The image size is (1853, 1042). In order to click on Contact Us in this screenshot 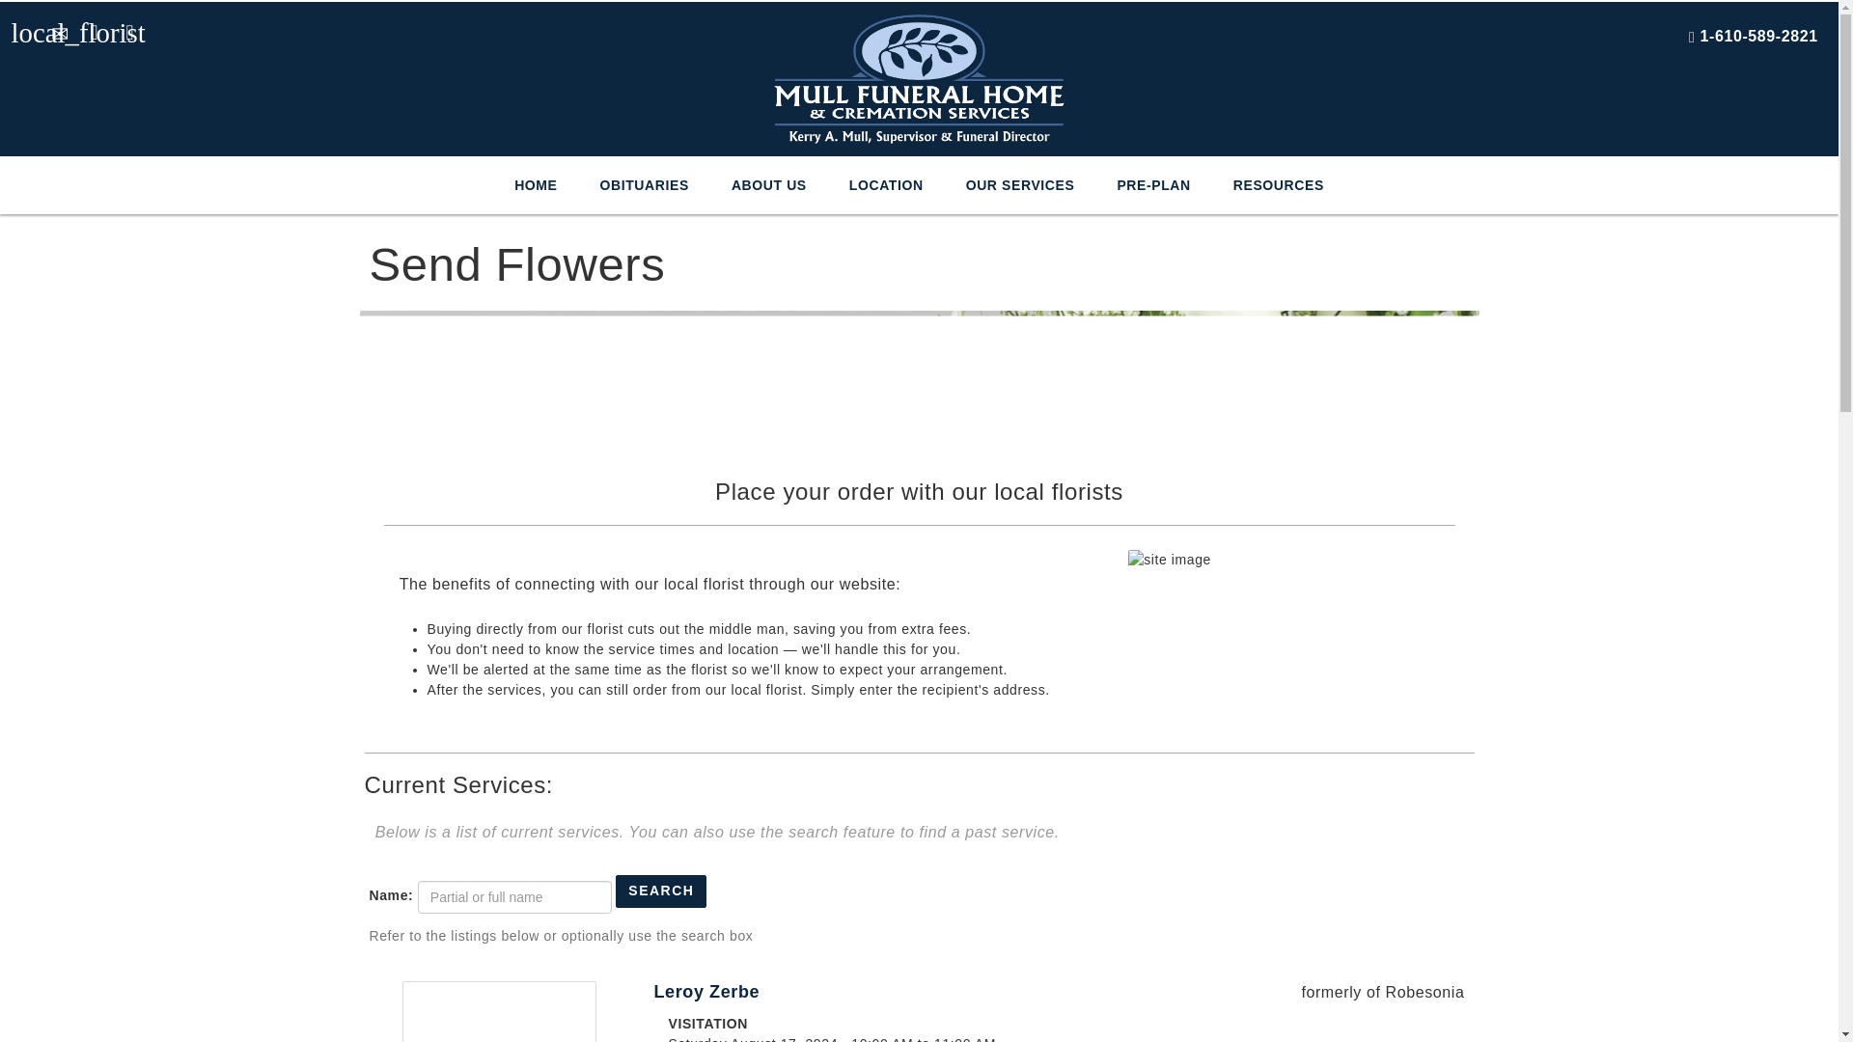, I will do `click(56, 27)`.